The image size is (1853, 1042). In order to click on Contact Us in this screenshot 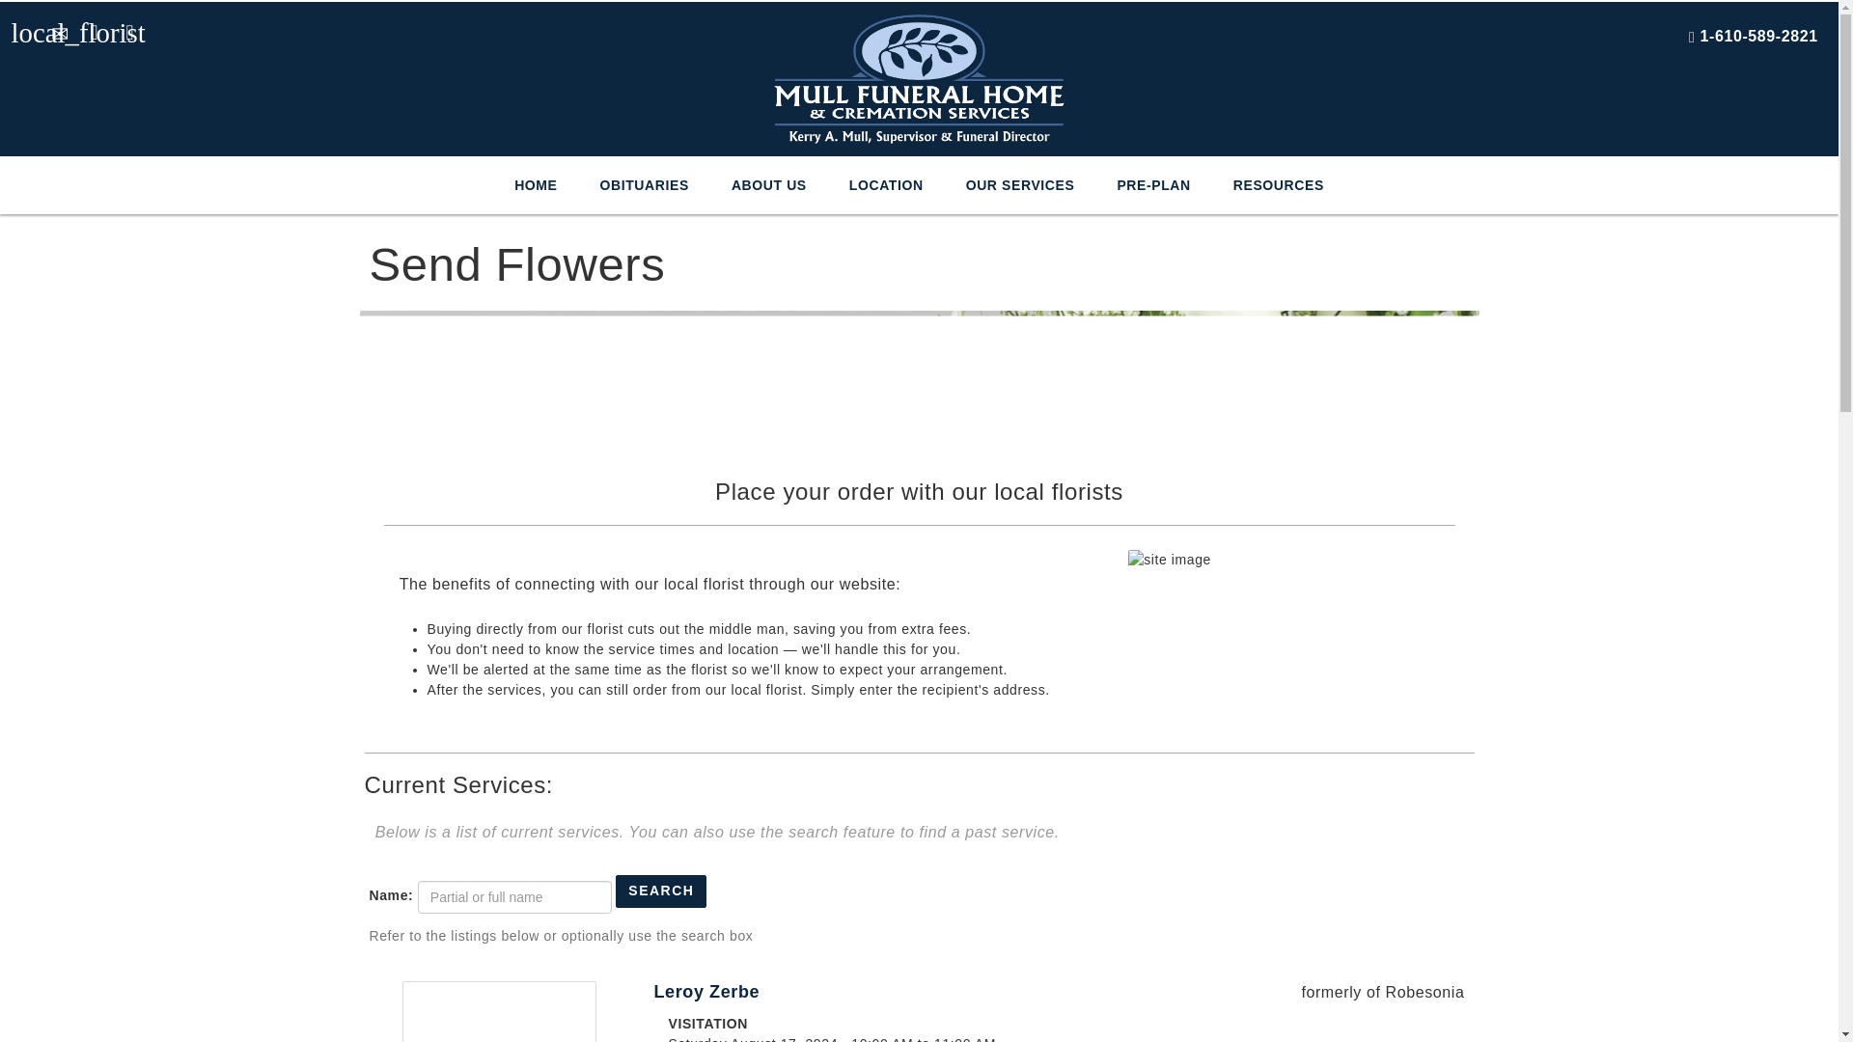, I will do `click(56, 27)`.